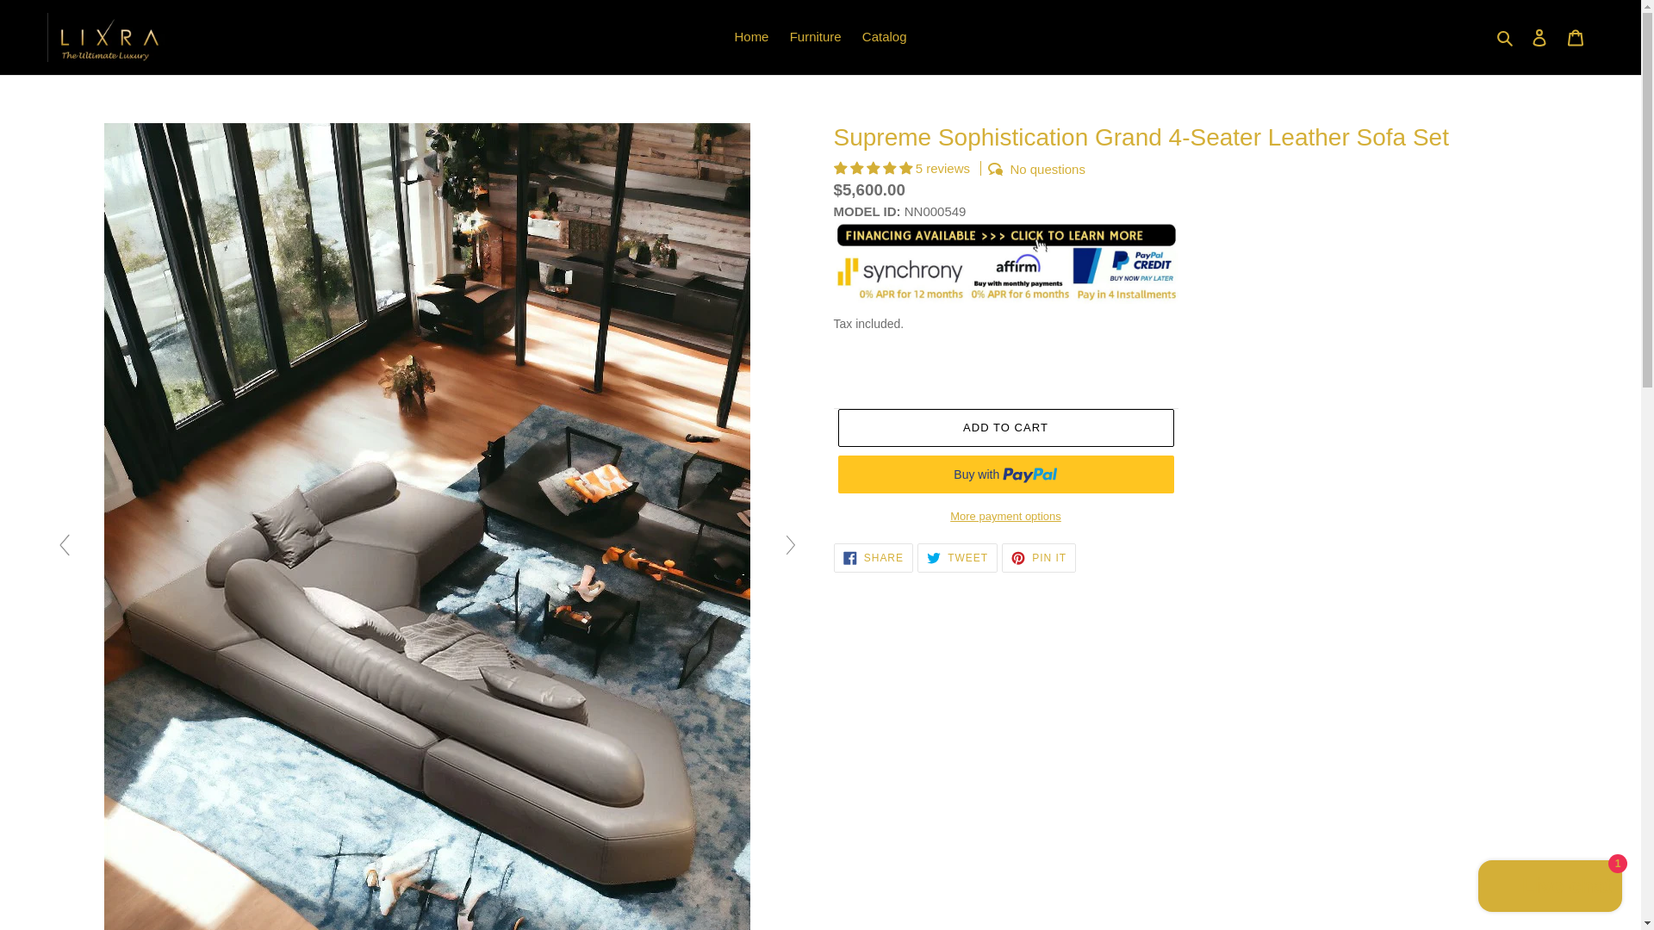  Describe the element at coordinates (427, 552) in the screenshot. I see `Home` at that location.